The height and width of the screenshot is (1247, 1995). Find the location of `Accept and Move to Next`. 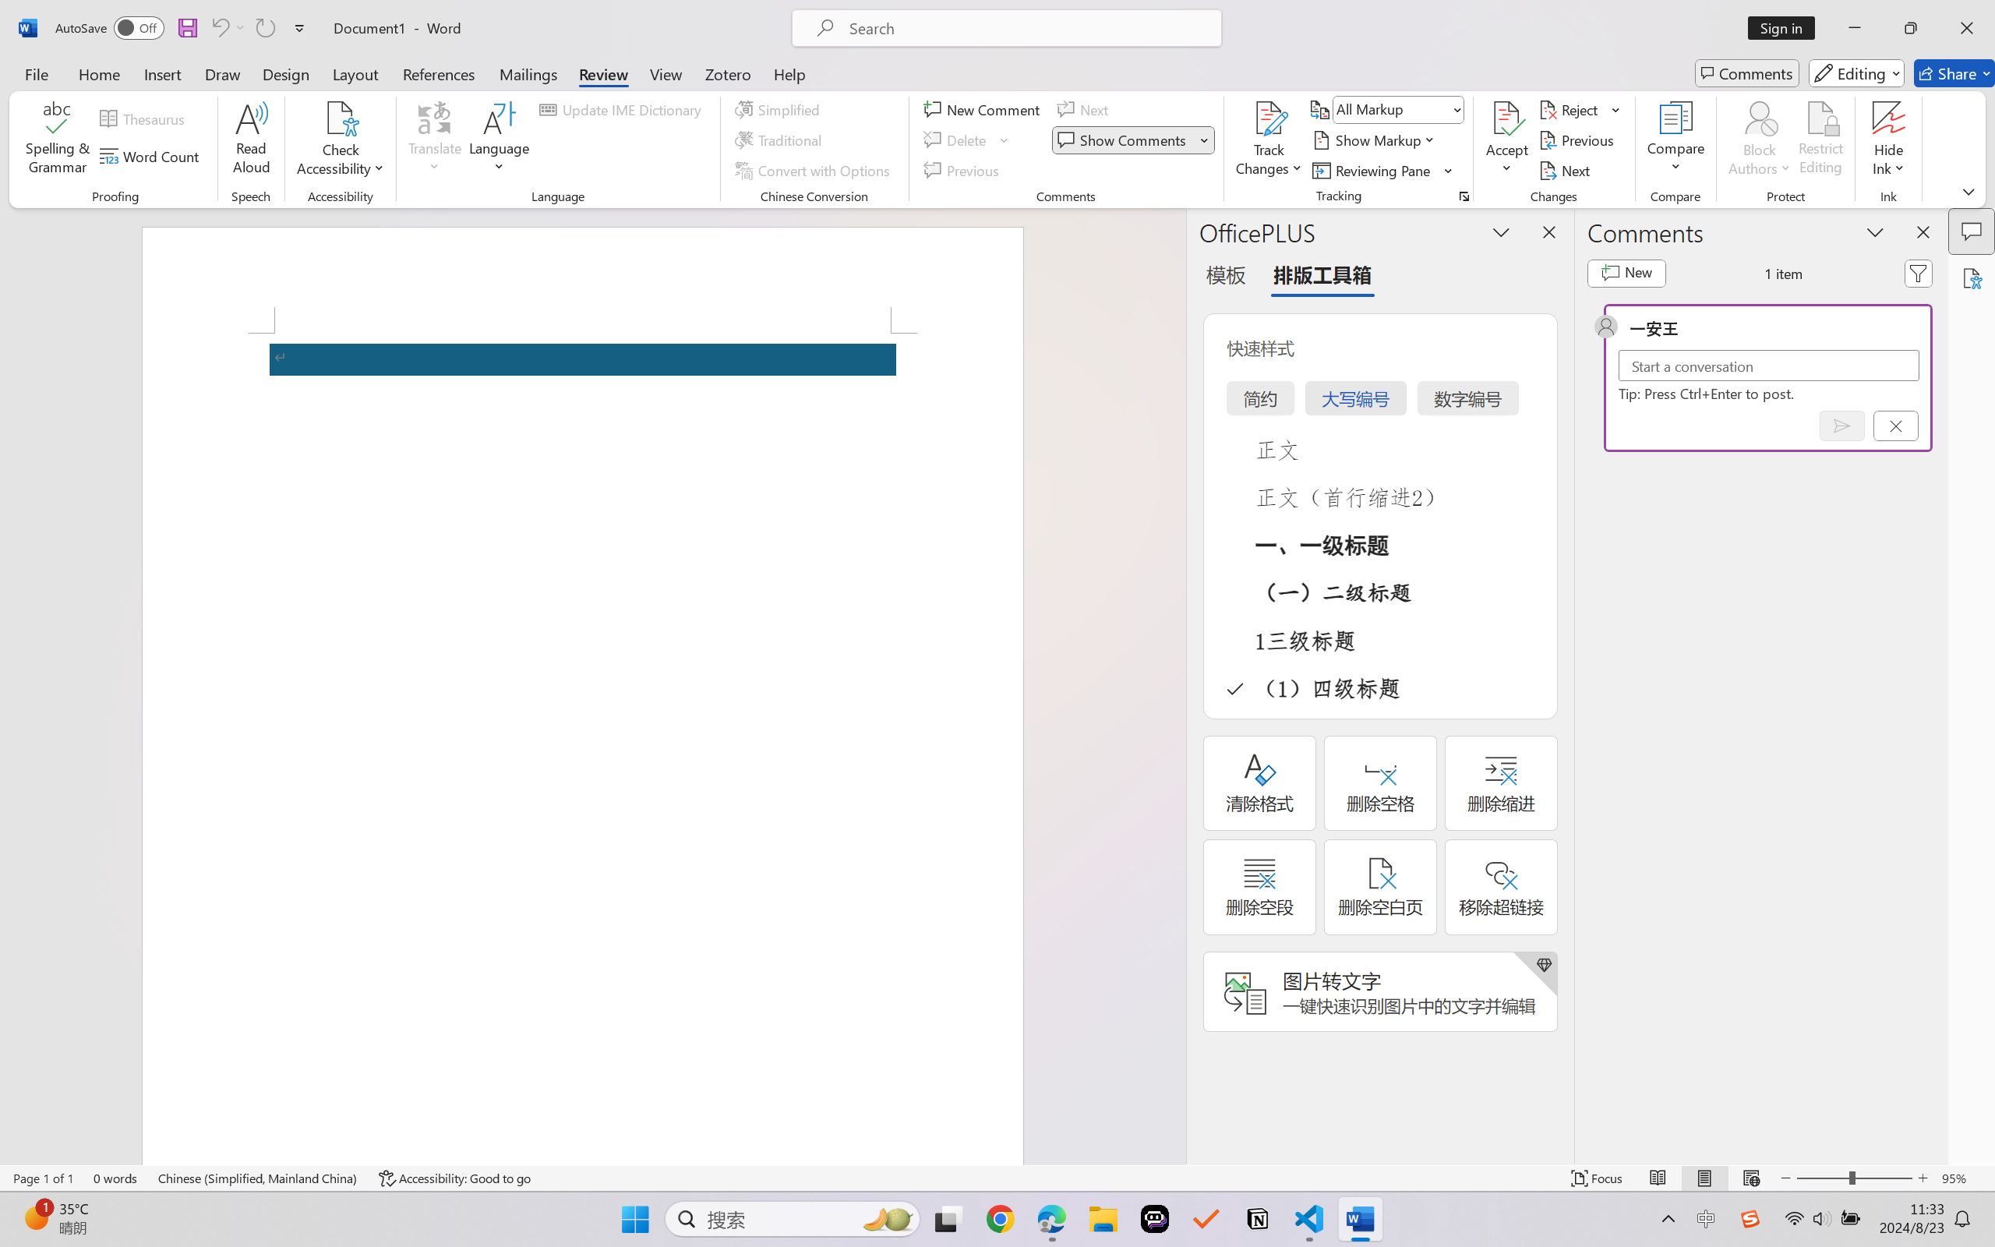

Accept and Move to Next is located at coordinates (1507, 118).